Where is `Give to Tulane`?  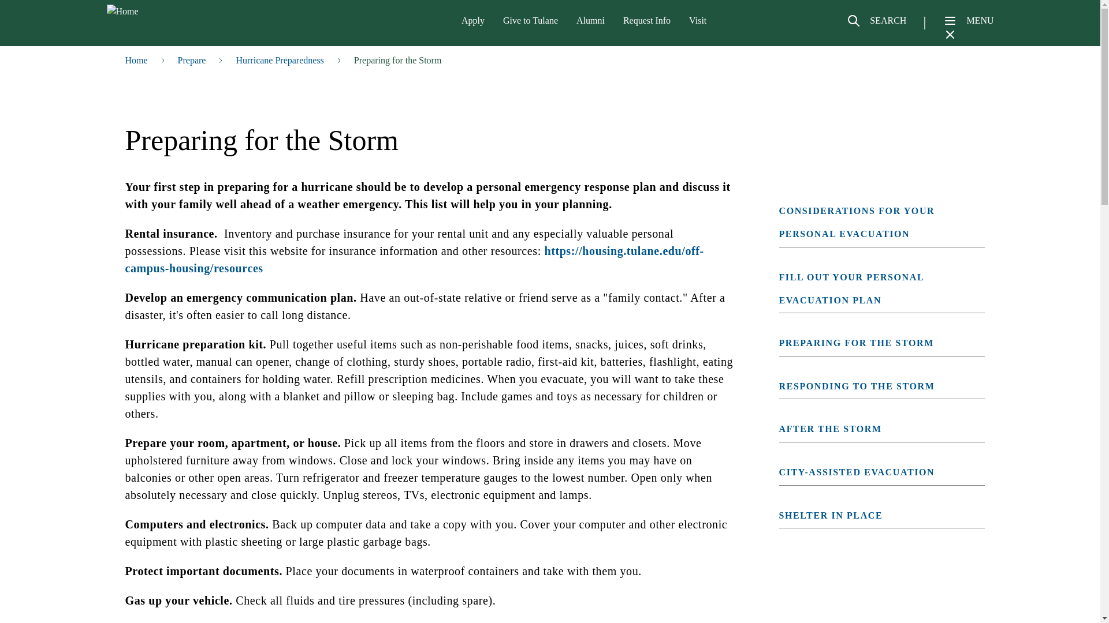 Give to Tulane is located at coordinates (530, 21).